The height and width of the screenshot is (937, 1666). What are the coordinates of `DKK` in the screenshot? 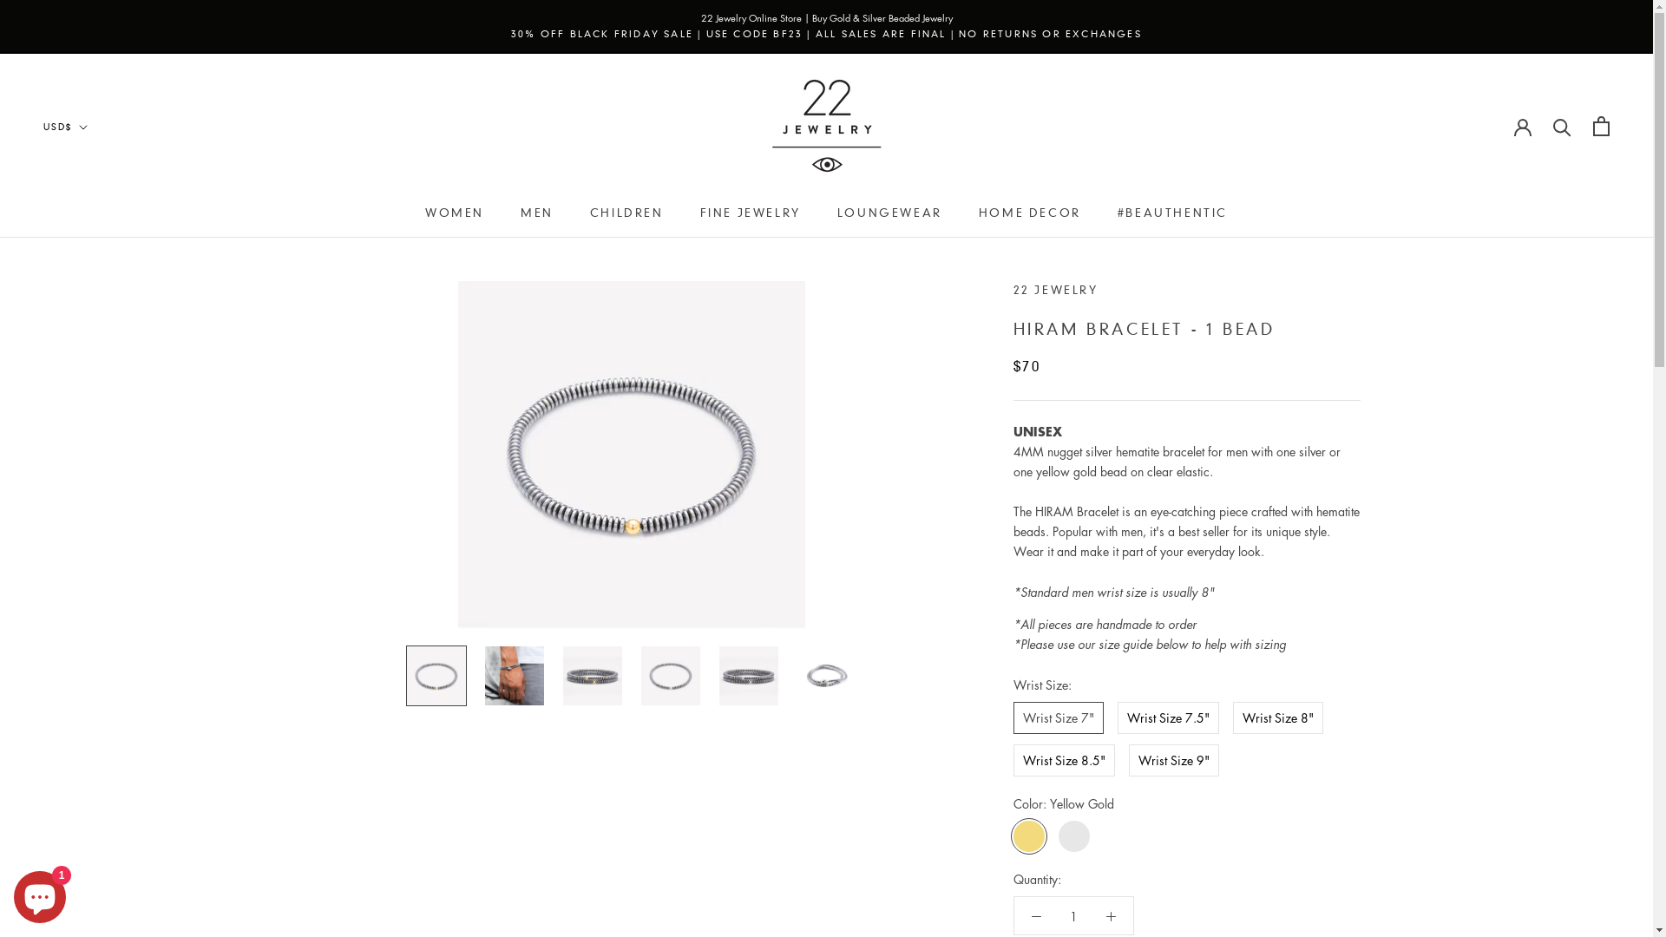 It's located at (95, 210).